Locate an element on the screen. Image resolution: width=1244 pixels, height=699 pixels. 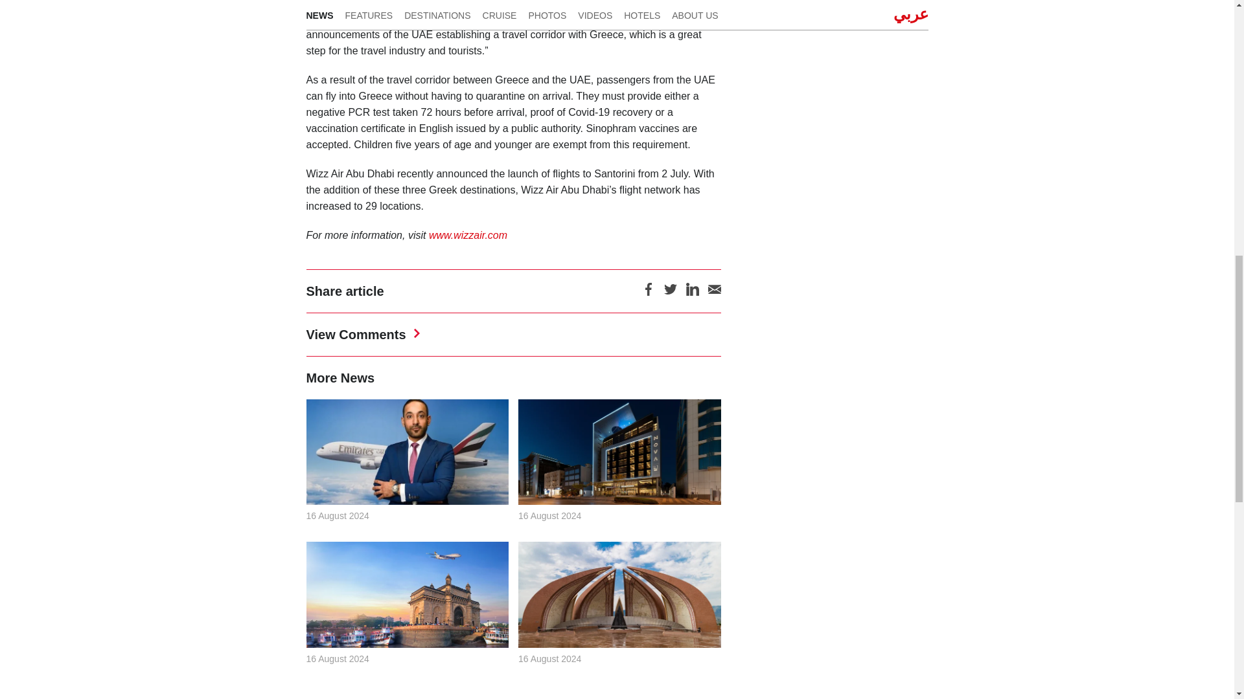
Share by email is located at coordinates (714, 294).